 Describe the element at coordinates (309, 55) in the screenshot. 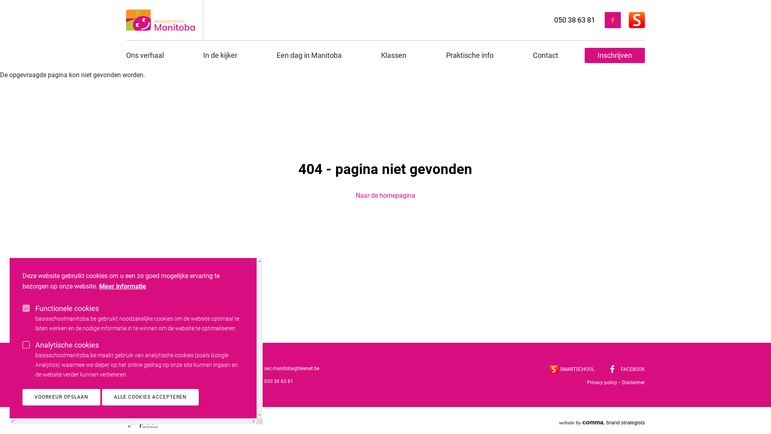

I see `Een dag in Manitoba` at that location.